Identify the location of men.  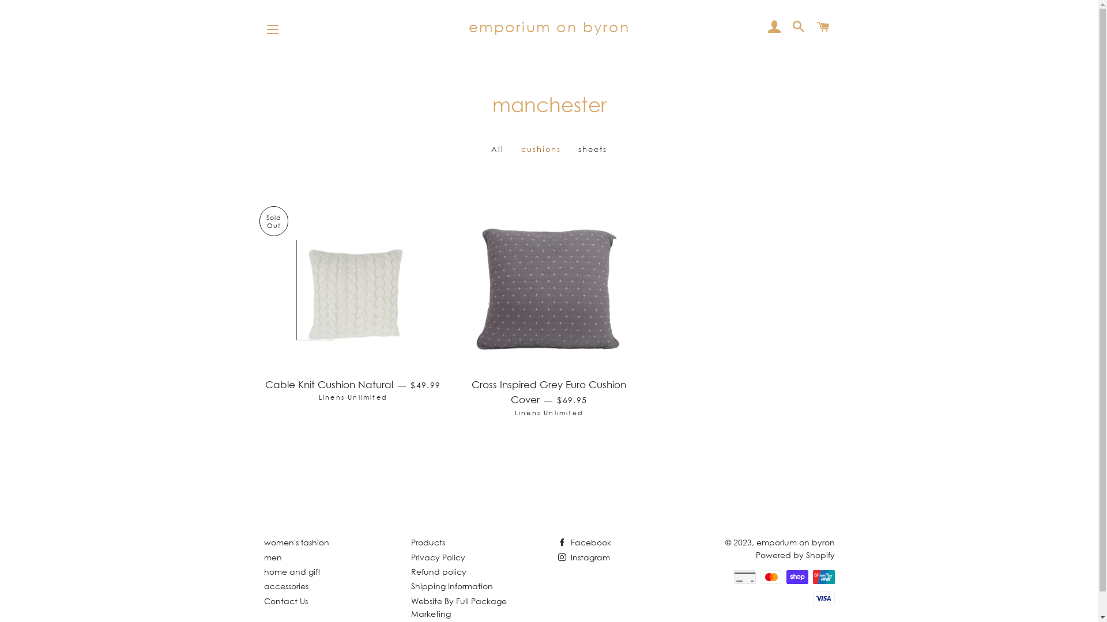
(273, 557).